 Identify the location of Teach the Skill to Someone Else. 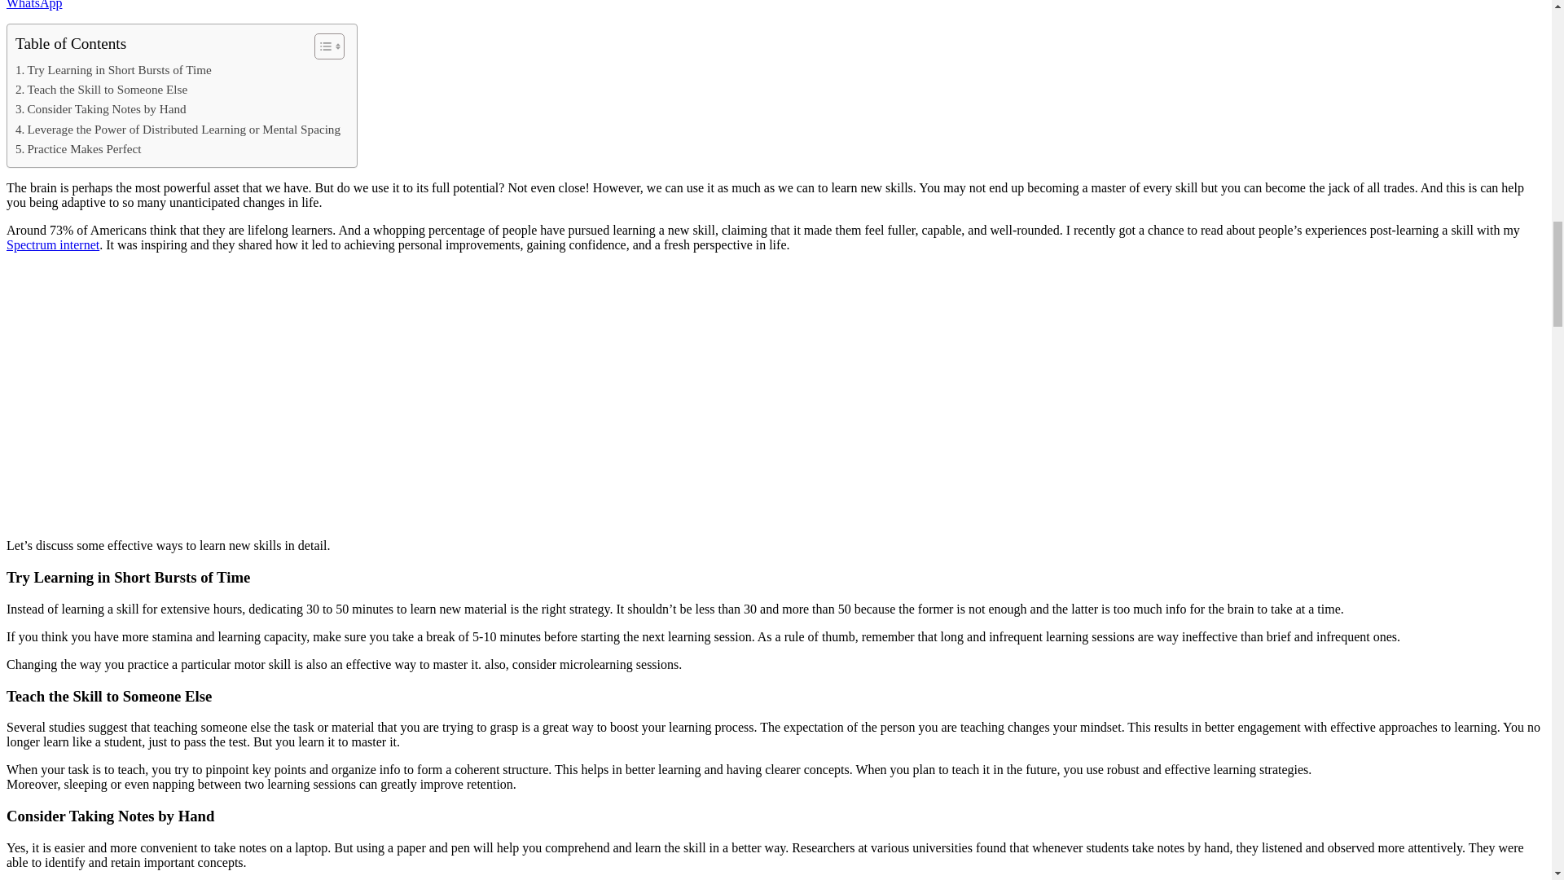
(101, 90).